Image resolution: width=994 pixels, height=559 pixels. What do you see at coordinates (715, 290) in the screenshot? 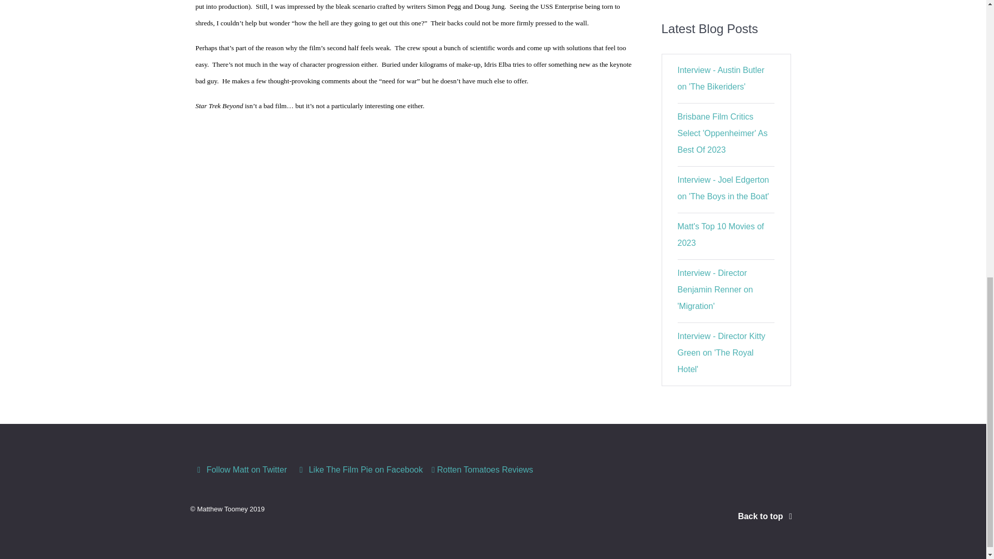
I see `Interview - Director Benjamin Renner on 'Migration'` at bounding box center [715, 290].